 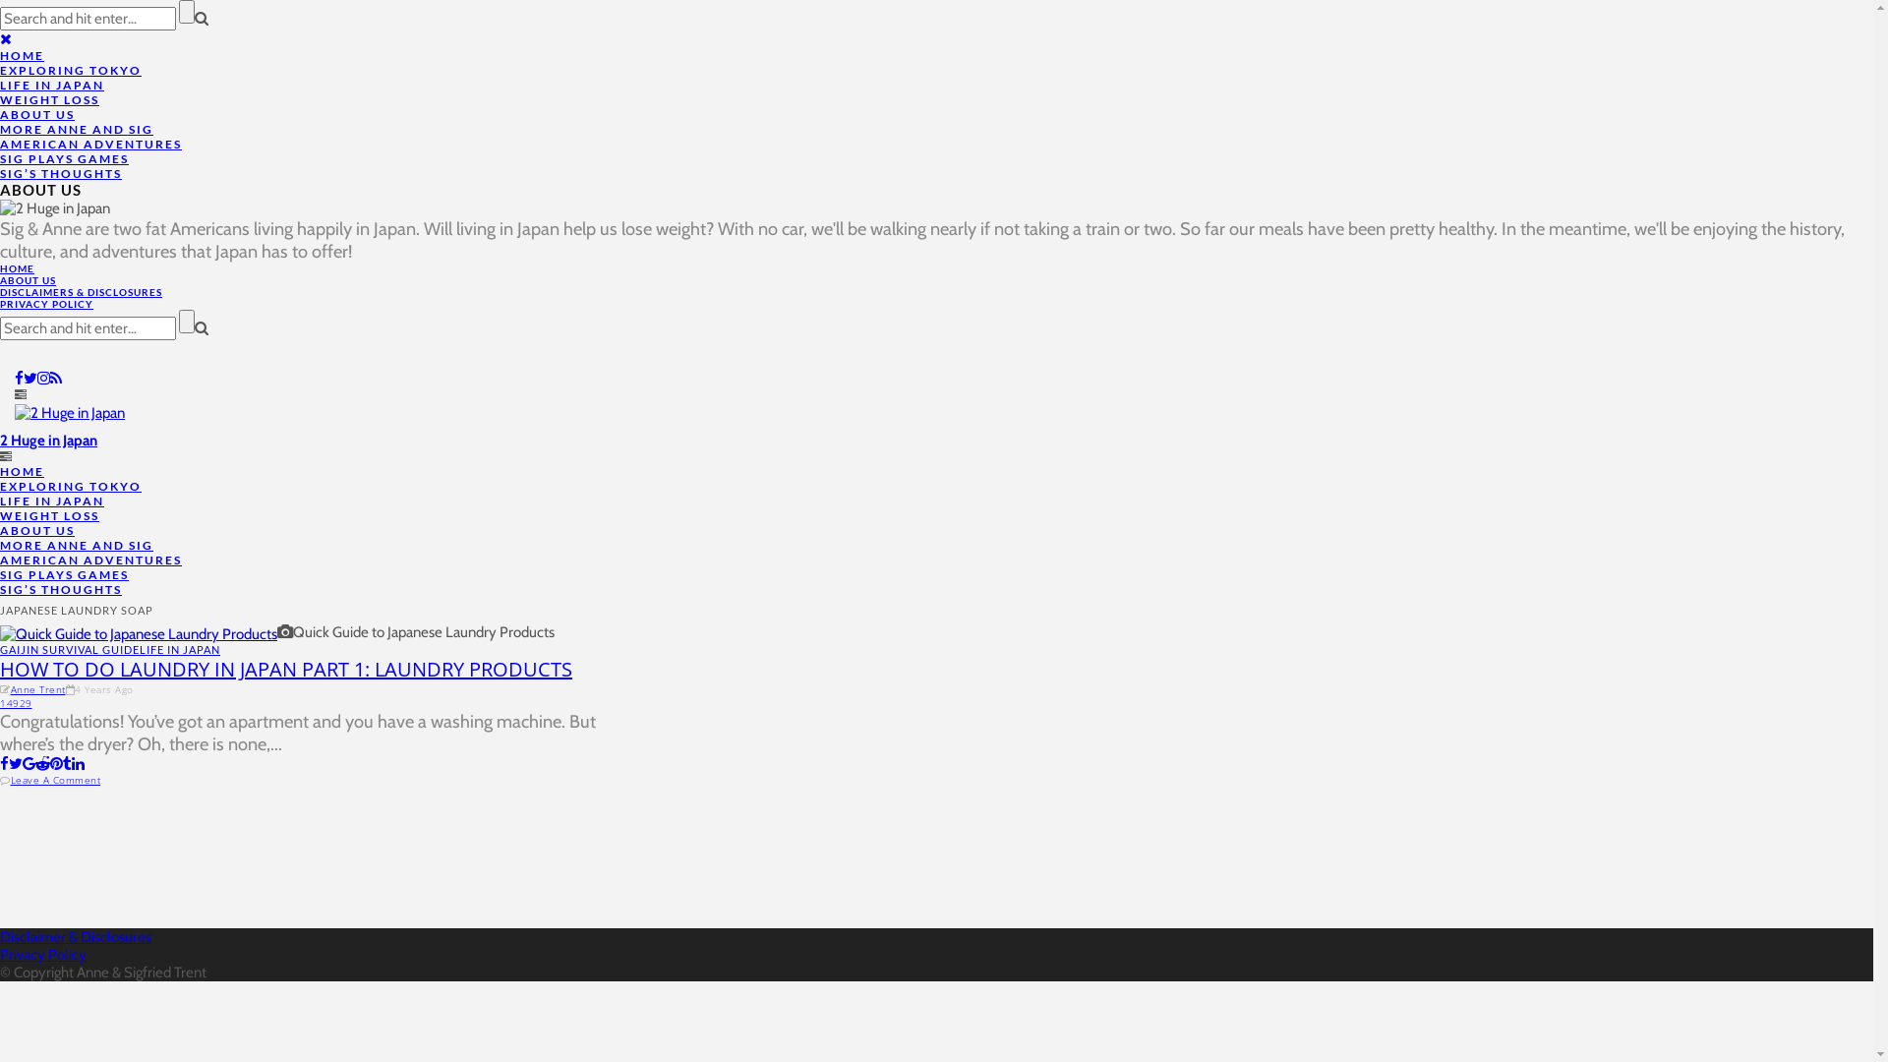 I want to click on SIG PLAYS GAMES, so click(x=65, y=159).